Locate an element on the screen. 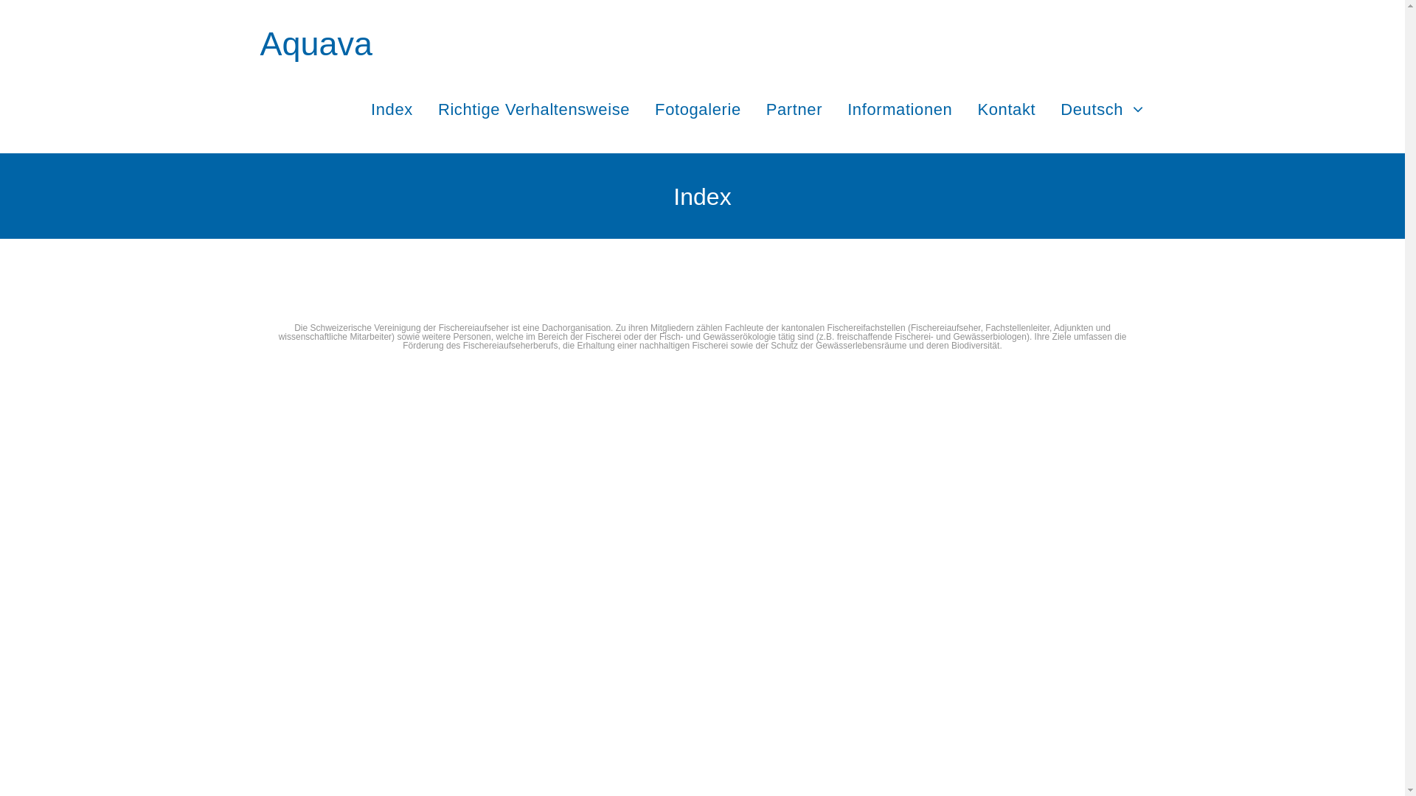  Kontakt is located at coordinates (1006, 109).